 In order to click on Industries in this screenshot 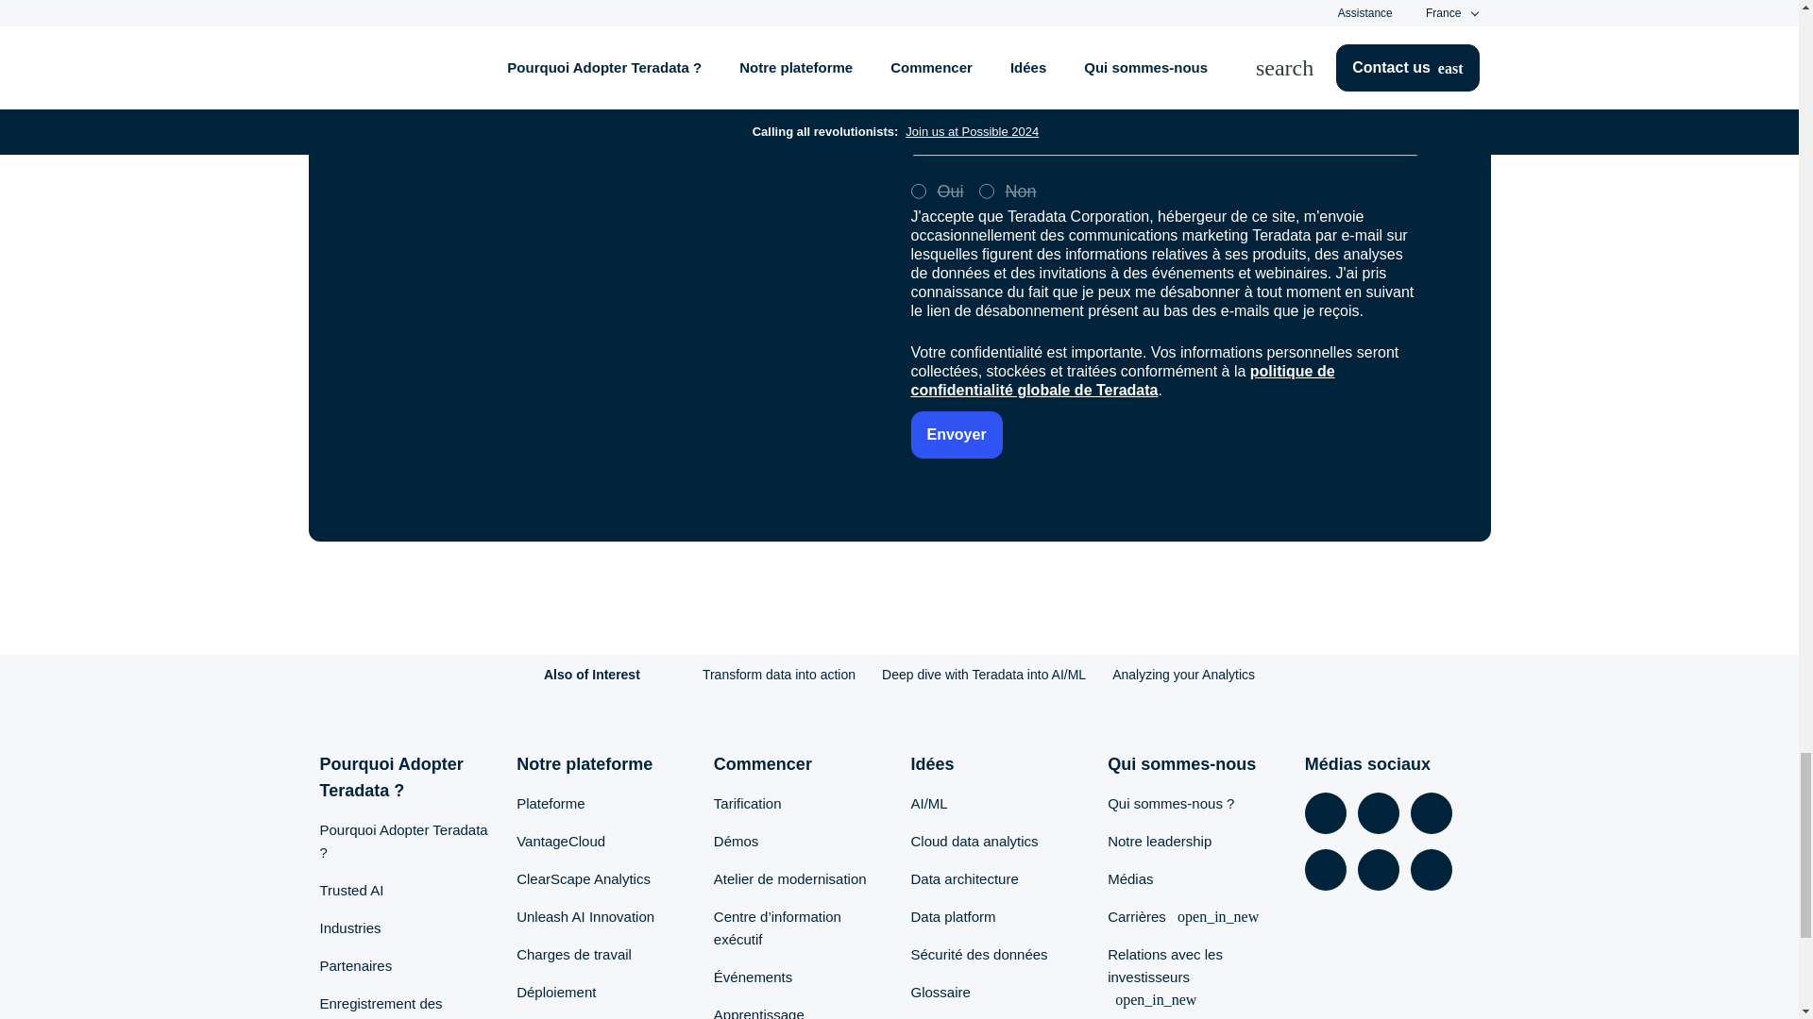, I will do `click(349, 928)`.